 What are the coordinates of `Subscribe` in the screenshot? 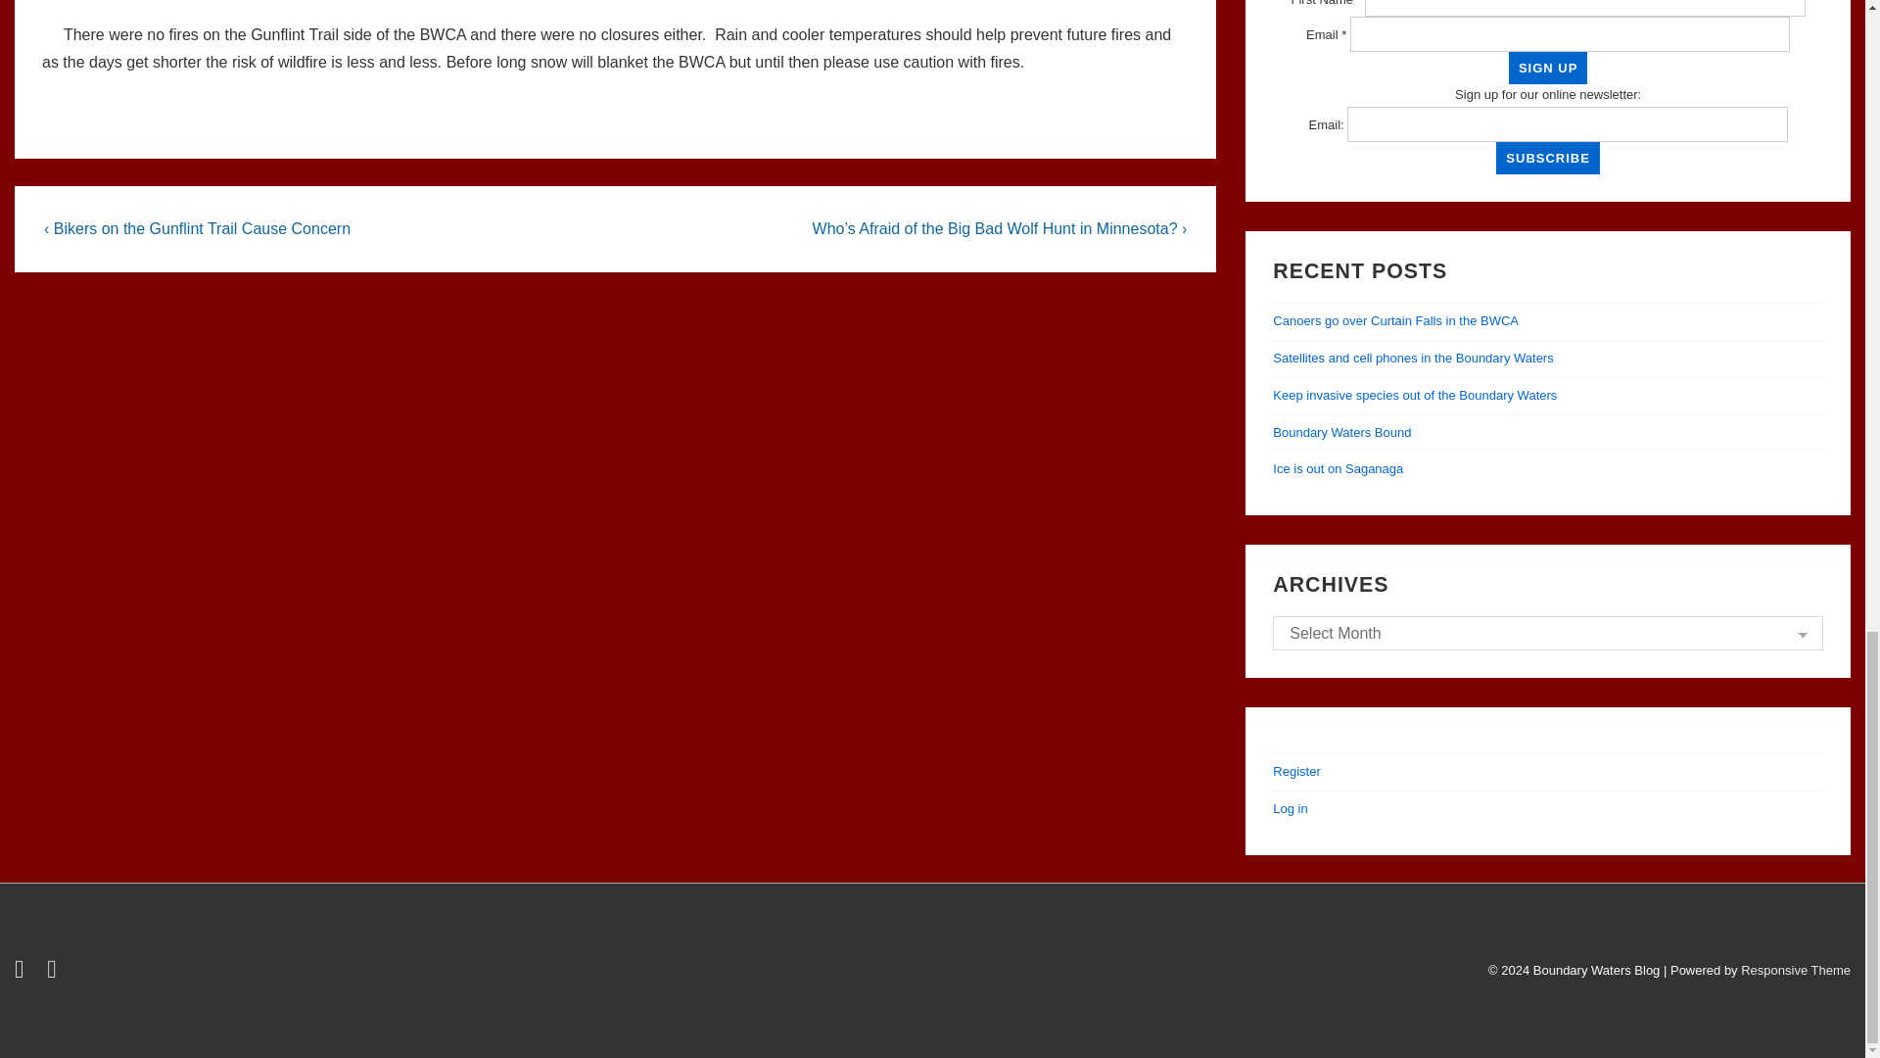 It's located at (1547, 158).